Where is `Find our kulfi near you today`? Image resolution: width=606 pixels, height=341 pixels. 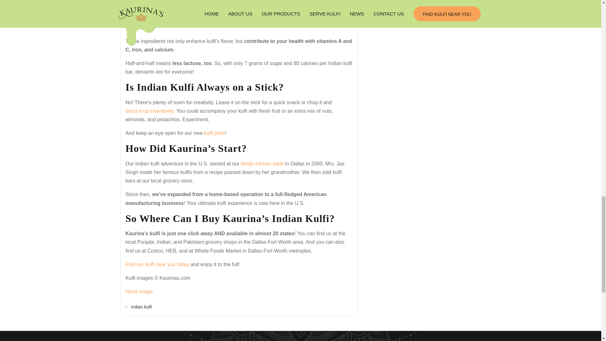 Find our kulfi near you today is located at coordinates (157, 265).